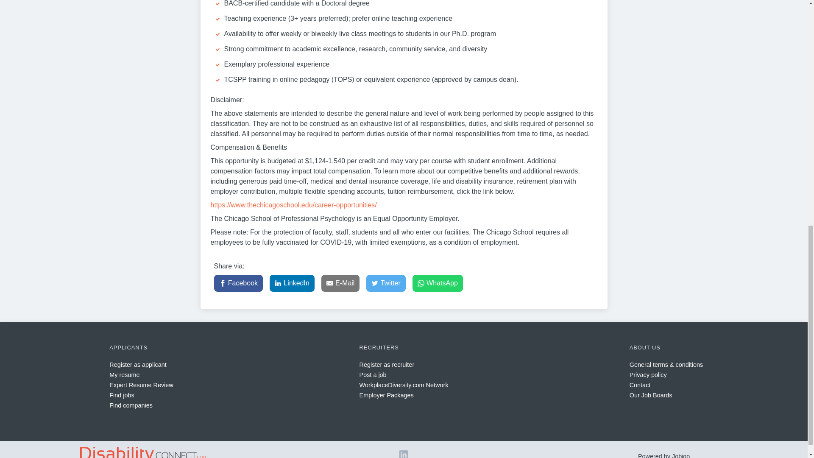 This screenshot has height=458, width=814. I want to click on Post a job, so click(373, 375).